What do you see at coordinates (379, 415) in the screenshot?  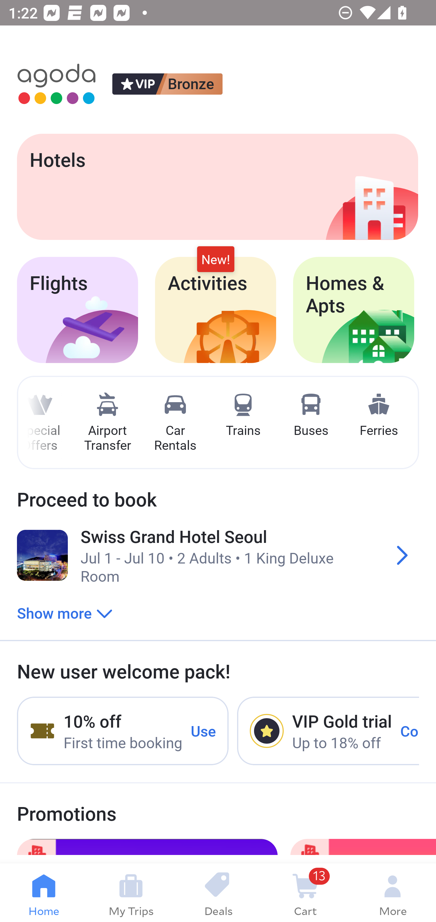 I see `Ferries` at bounding box center [379, 415].